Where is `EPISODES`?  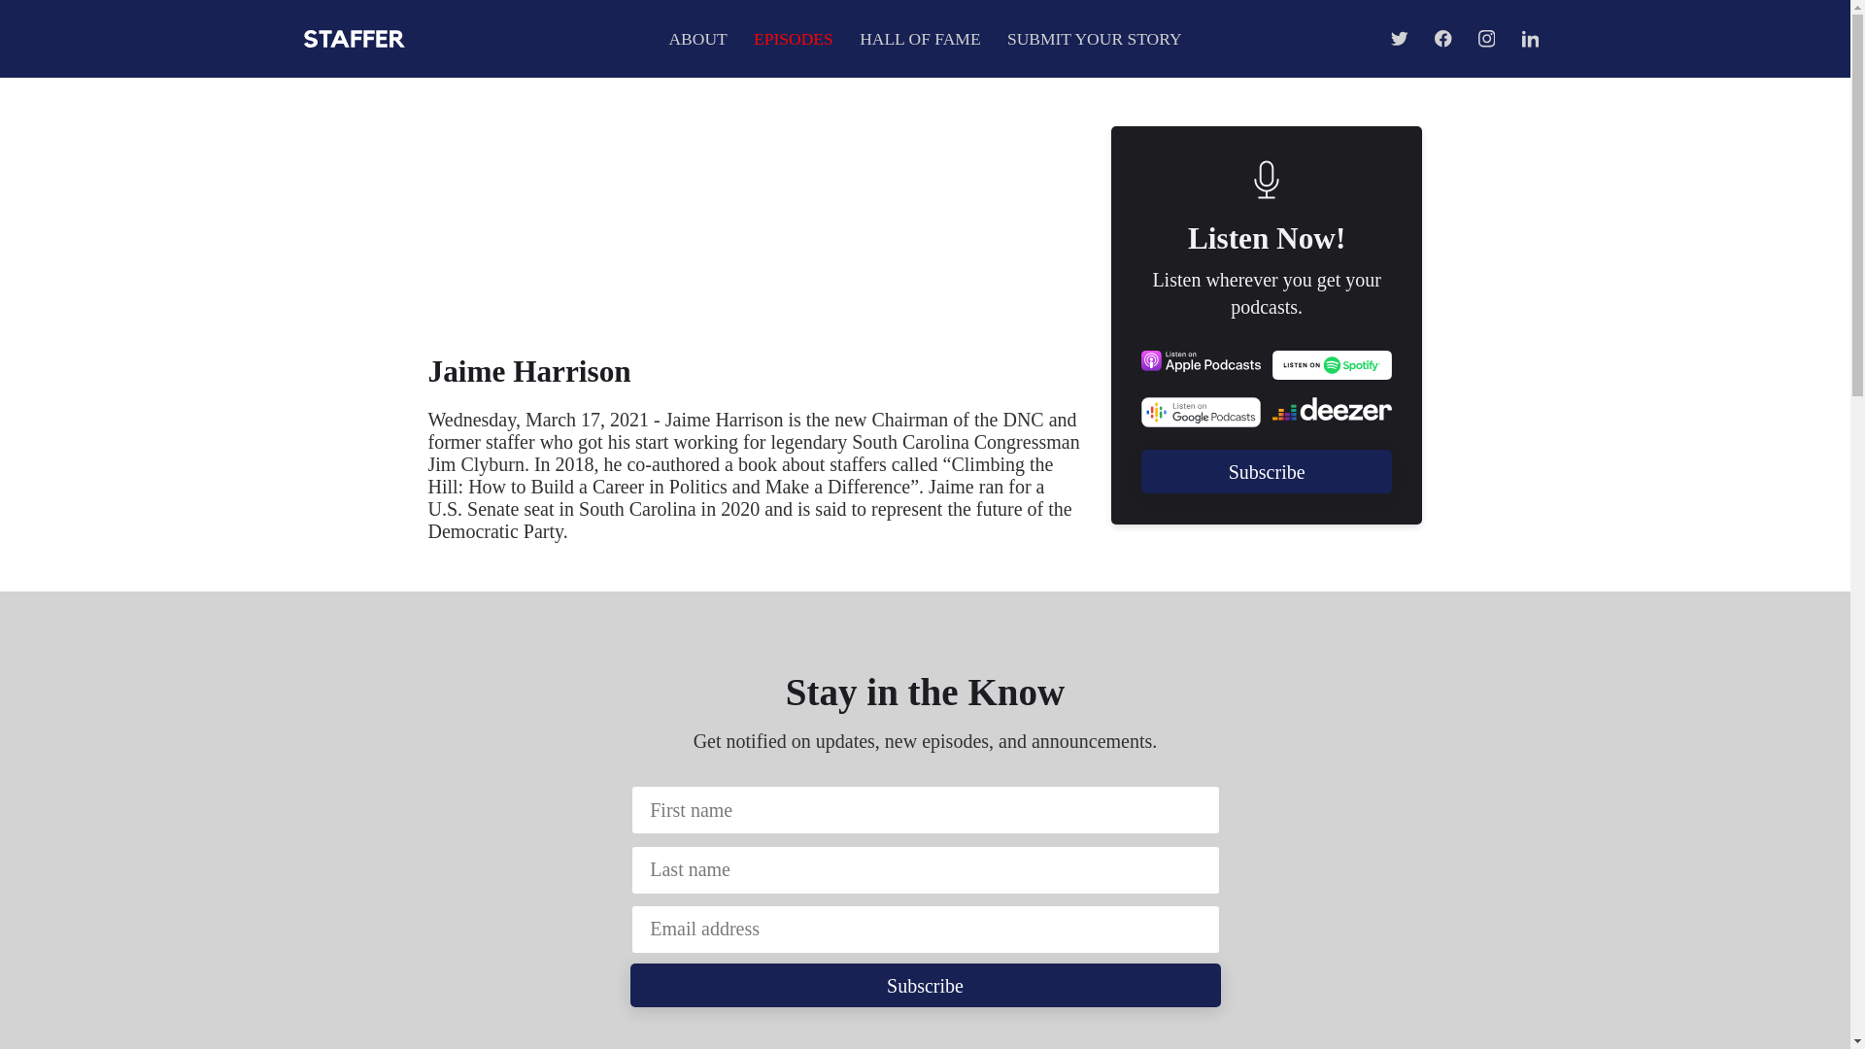 EPISODES is located at coordinates (793, 39).